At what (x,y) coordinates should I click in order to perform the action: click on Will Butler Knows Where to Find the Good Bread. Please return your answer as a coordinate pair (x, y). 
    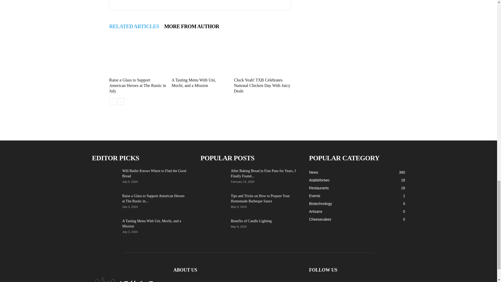
    Looking at the image, I should click on (105, 177).